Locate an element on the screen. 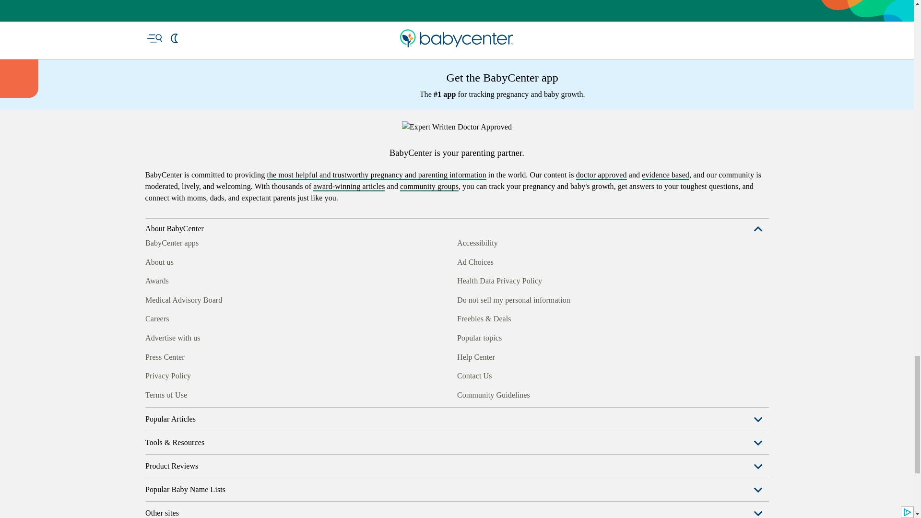  BabyCenter Pinterest board is located at coordinates (196, 393).